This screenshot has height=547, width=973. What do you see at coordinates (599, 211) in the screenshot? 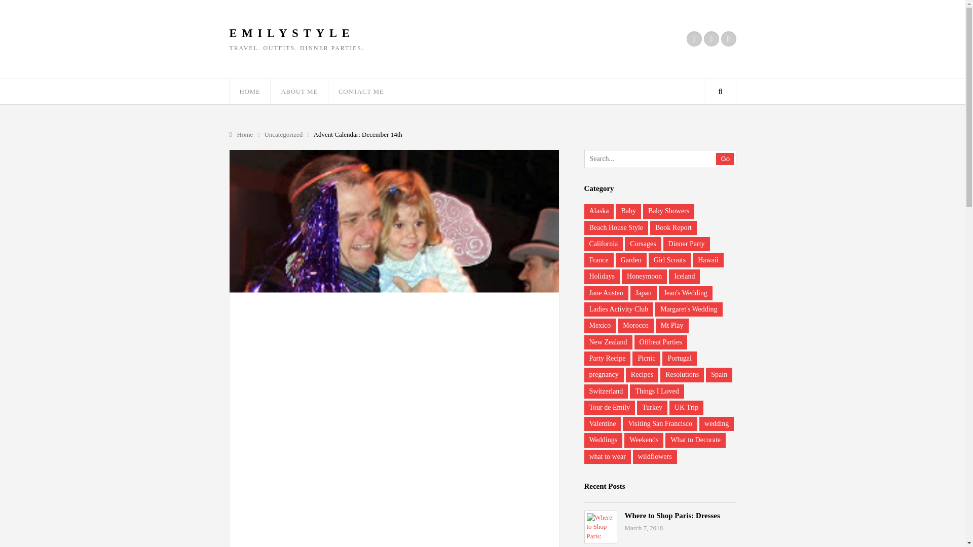
I see `Alaska` at bounding box center [599, 211].